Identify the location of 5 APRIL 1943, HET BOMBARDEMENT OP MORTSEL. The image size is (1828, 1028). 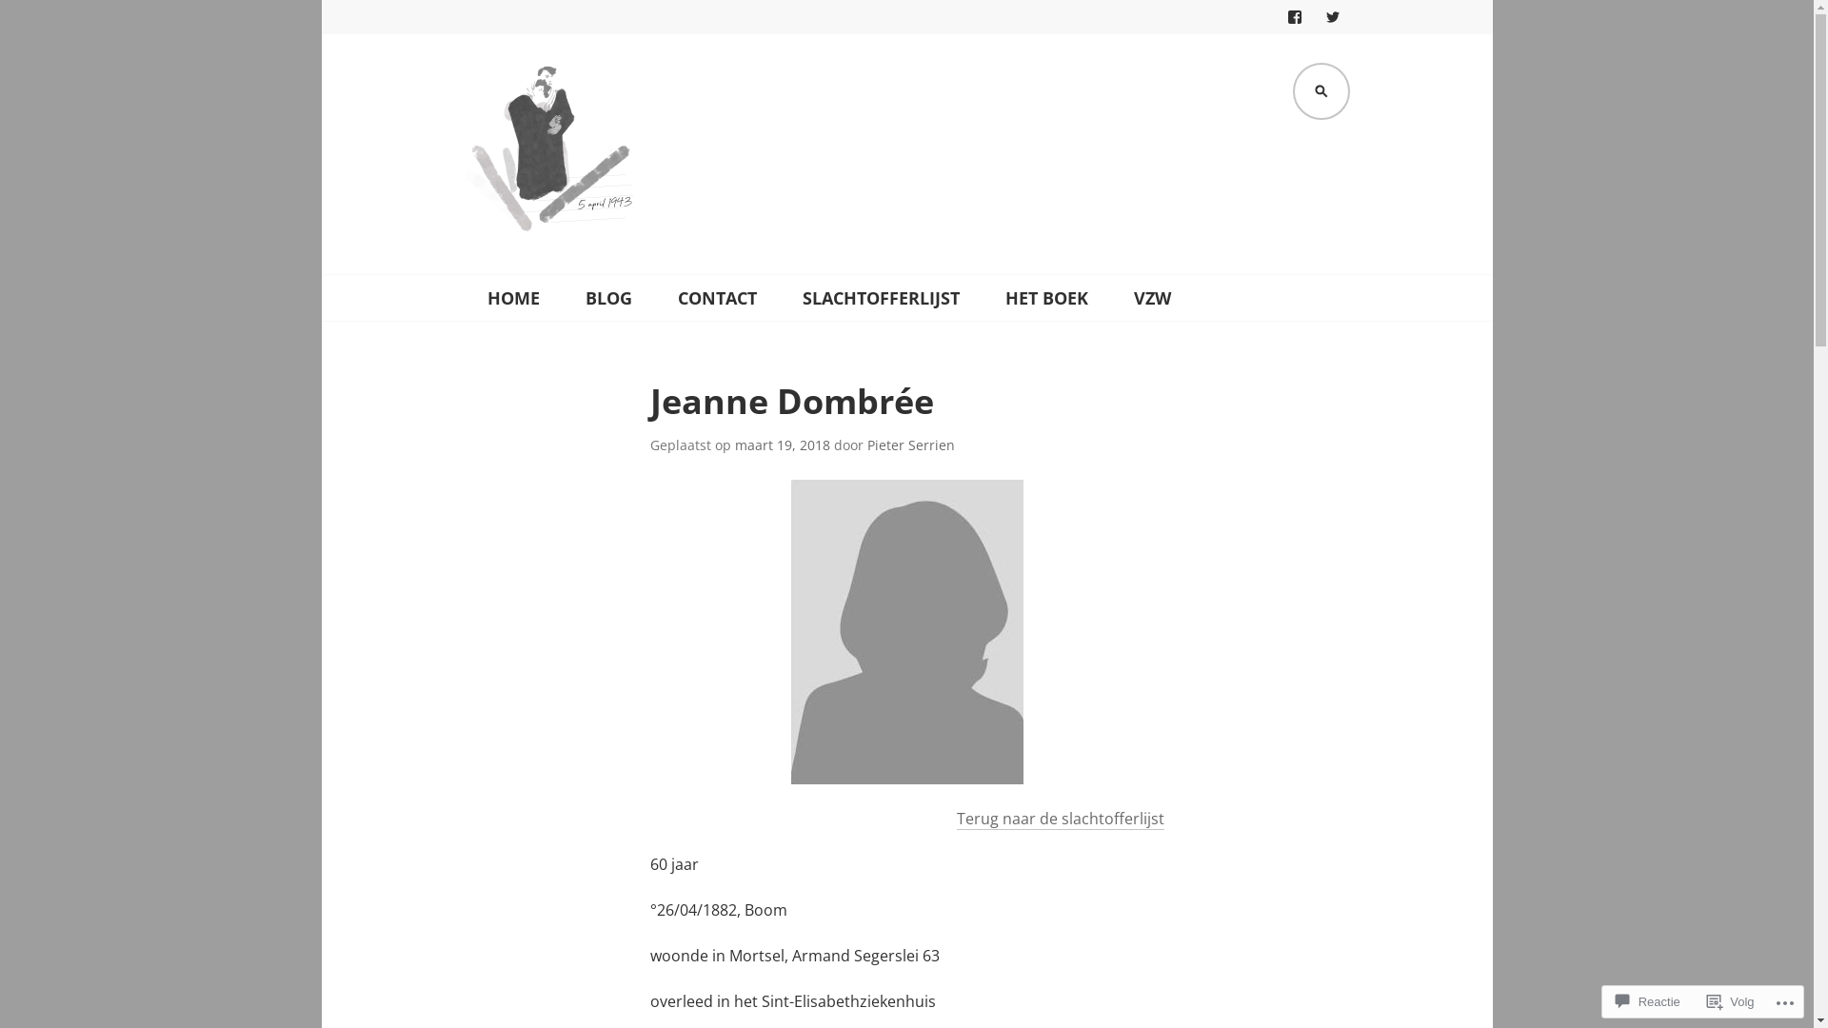
(880, 278).